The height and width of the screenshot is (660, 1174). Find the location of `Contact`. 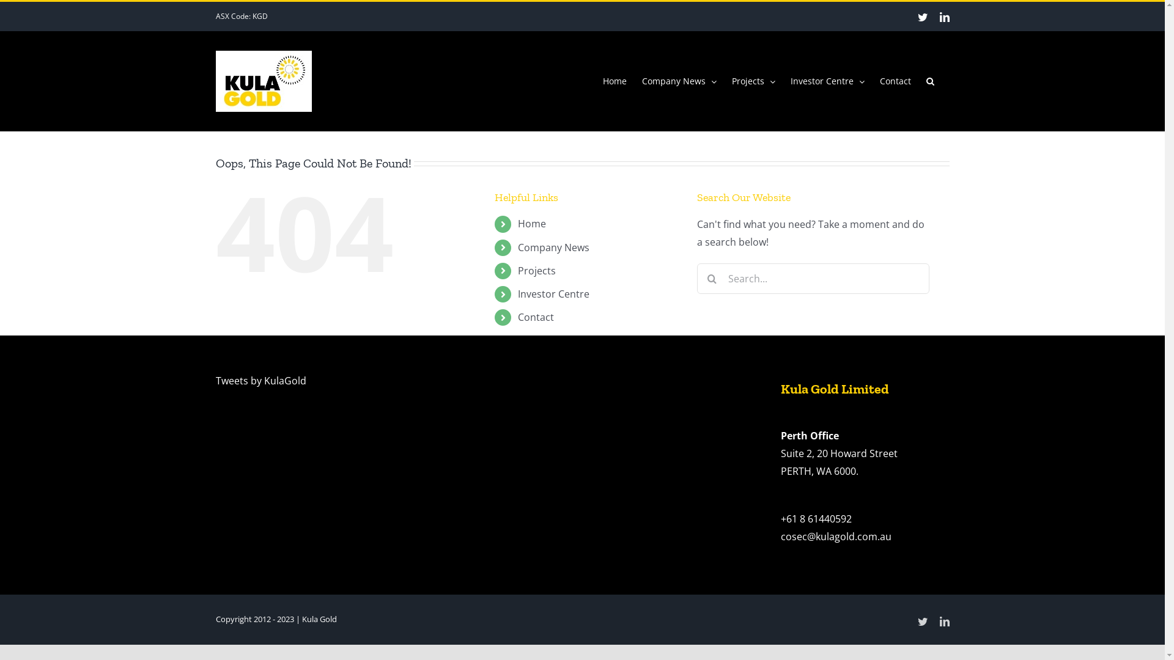

Contact is located at coordinates (895, 81).